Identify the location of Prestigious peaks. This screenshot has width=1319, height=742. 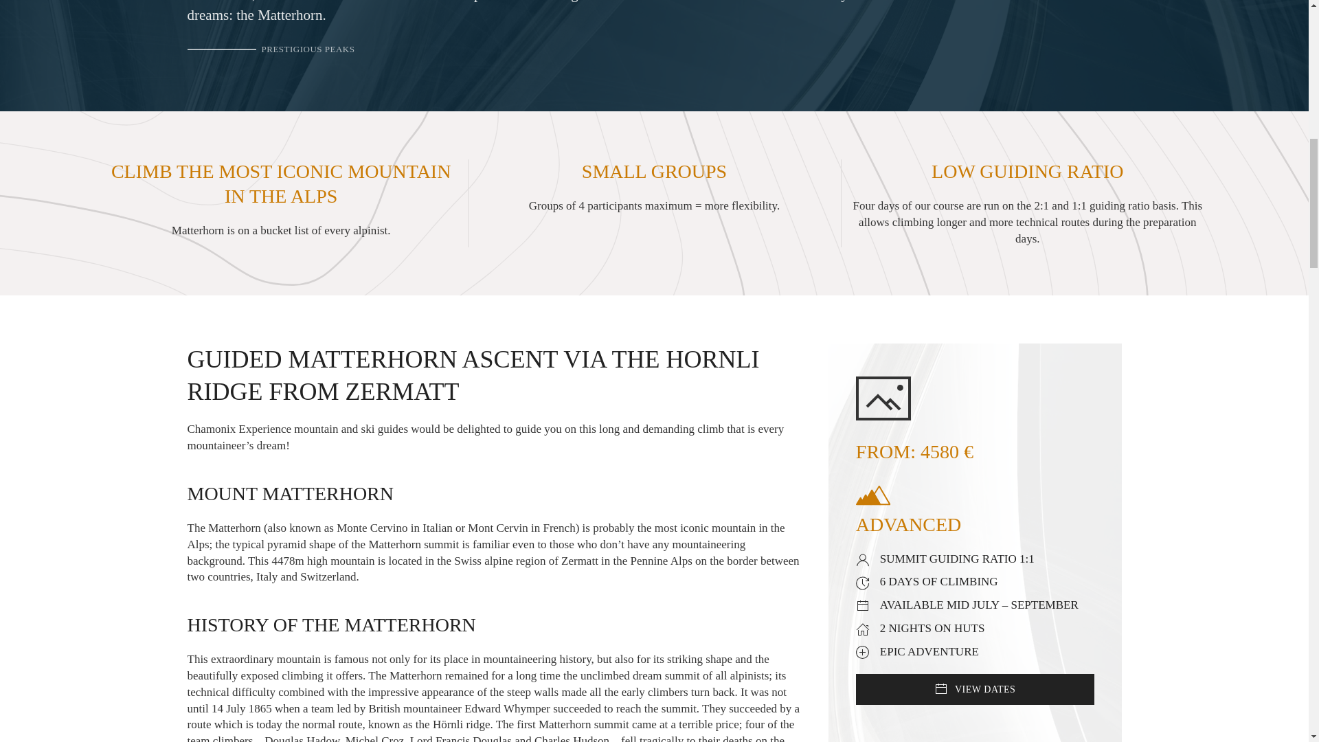
(271, 49).